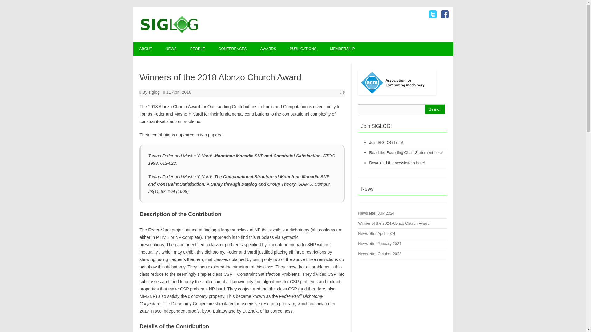 The height and width of the screenshot is (332, 591). I want to click on Moshe Y. Vardi, so click(188, 114).